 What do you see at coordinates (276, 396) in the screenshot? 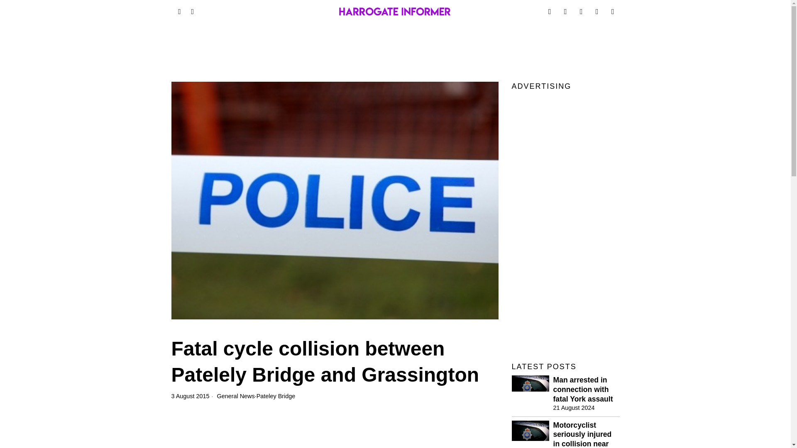
I see `Pateley Bridge` at bounding box center [276, 396].